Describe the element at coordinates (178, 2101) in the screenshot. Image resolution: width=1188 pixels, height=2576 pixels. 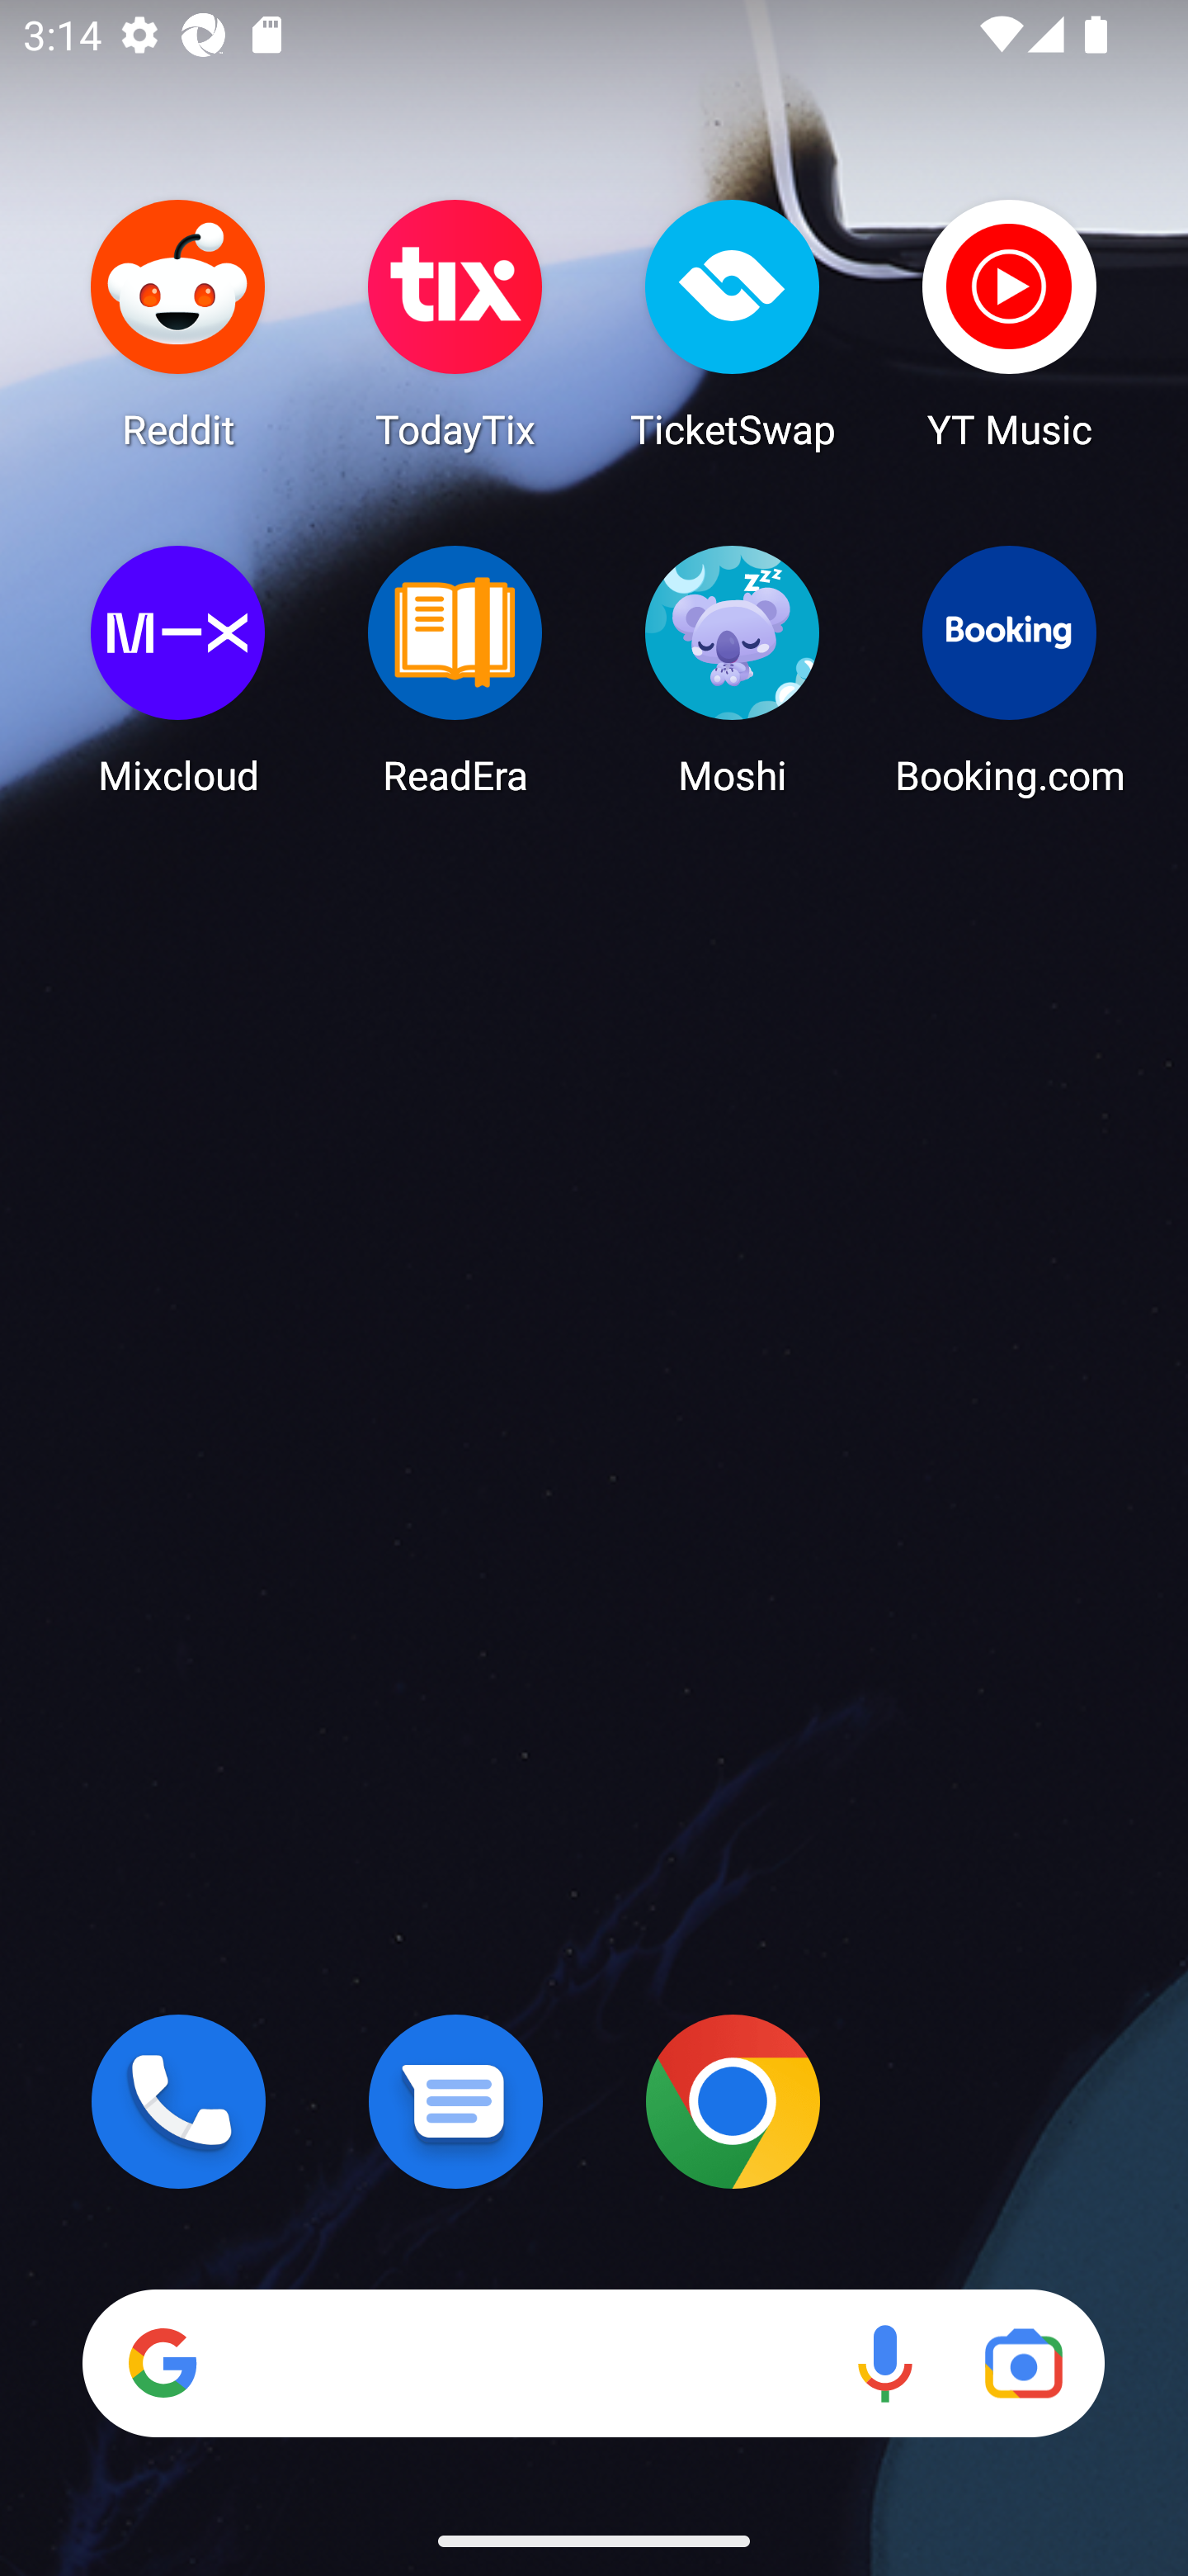
I see `Phone` at that location.